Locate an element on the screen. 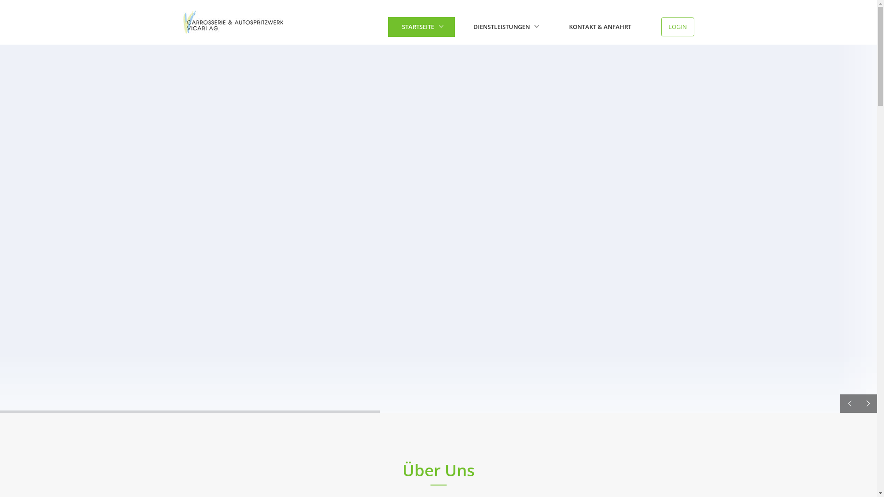  DIENSTLEISTUNGEN is located at coordinates (505, 27).